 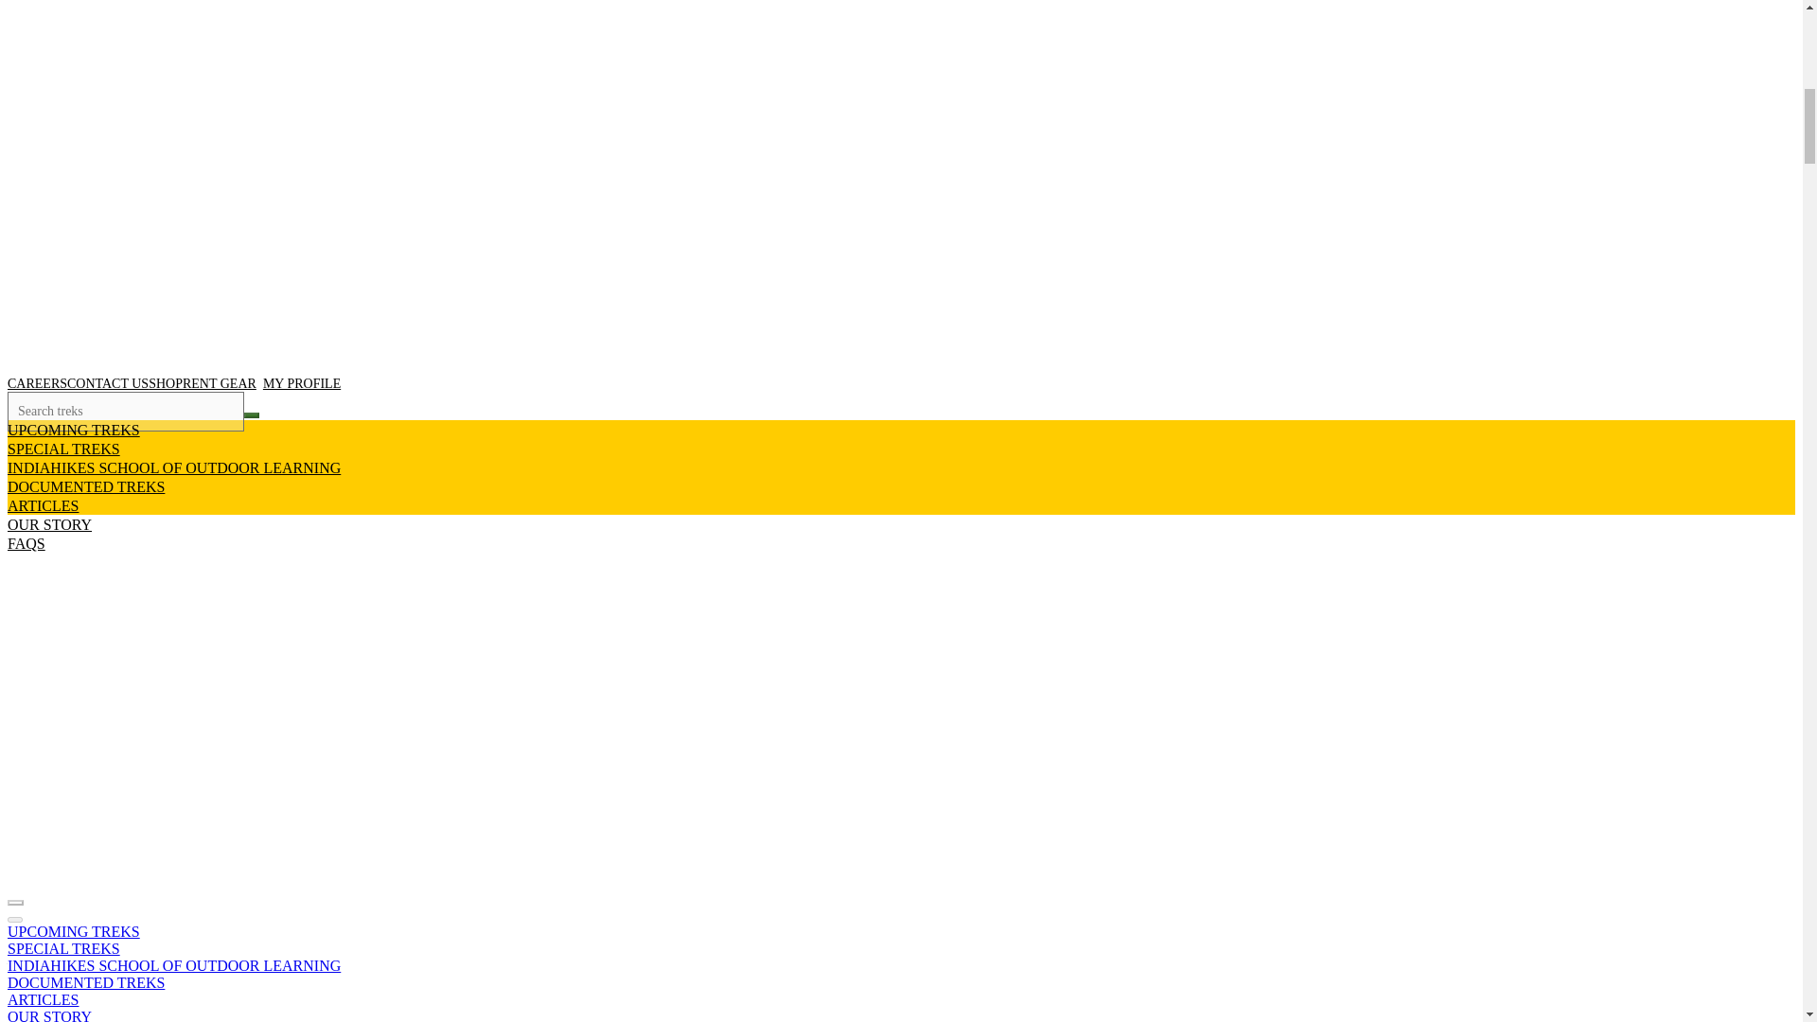 I want to click on Stories, so click(x=140, y=664).